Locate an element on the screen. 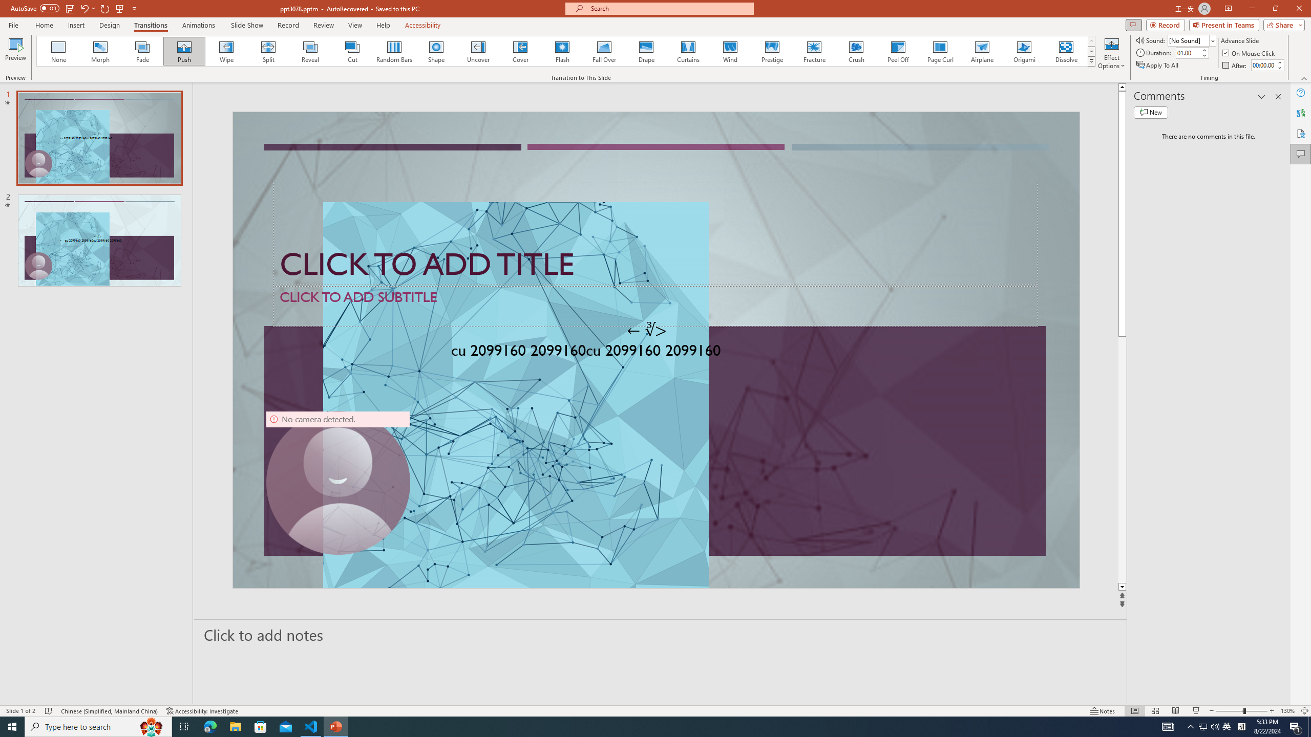 This screenshot has height=737, width=1311. Peel Off is located at coordinates (898, 51).